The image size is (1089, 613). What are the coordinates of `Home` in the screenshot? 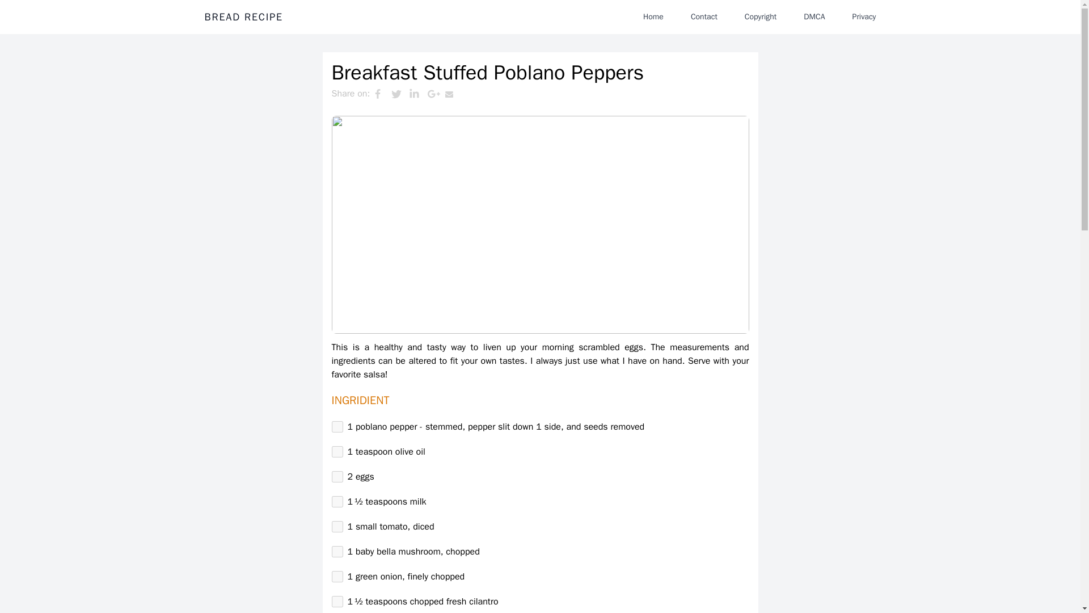 It's located at (653, 16).